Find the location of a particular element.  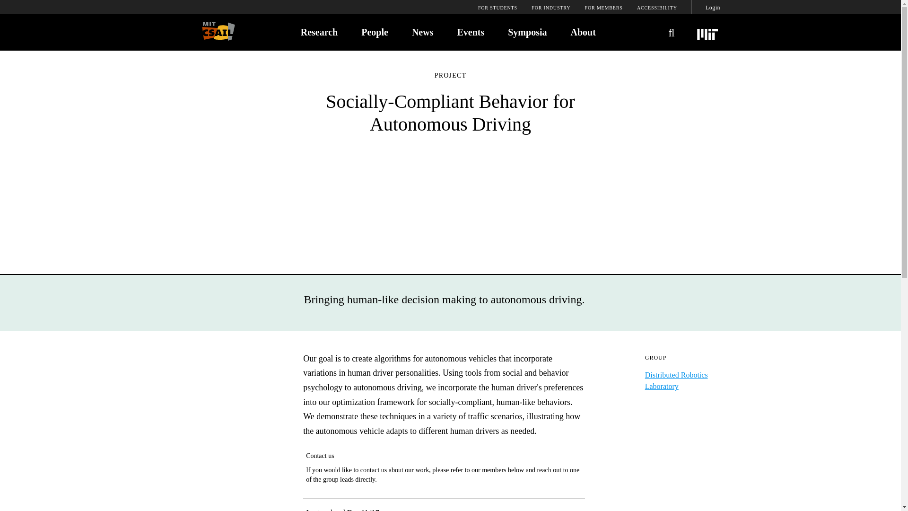

Login is located at coordinates (712, 8).